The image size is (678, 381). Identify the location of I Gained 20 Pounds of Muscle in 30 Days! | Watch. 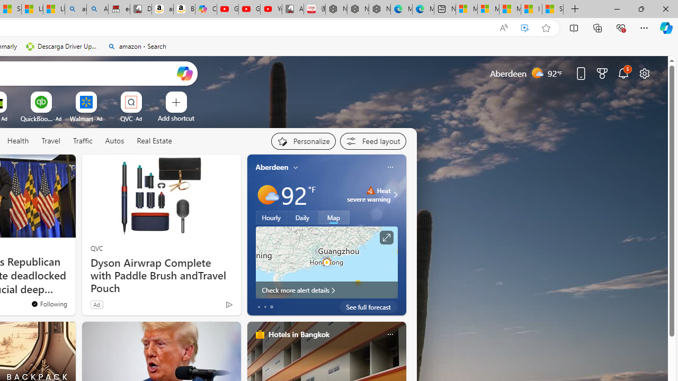
(531, 10).